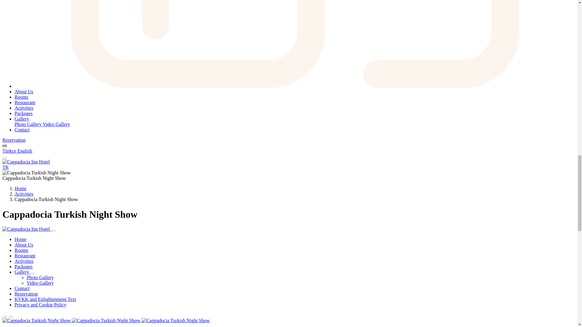 Image resolution: width=582 pixels, height=327 pixels. What do you see at coordinates (40, 277) in the screenshot?
I see `Photo Gallery` at bounding box center [40, 277].